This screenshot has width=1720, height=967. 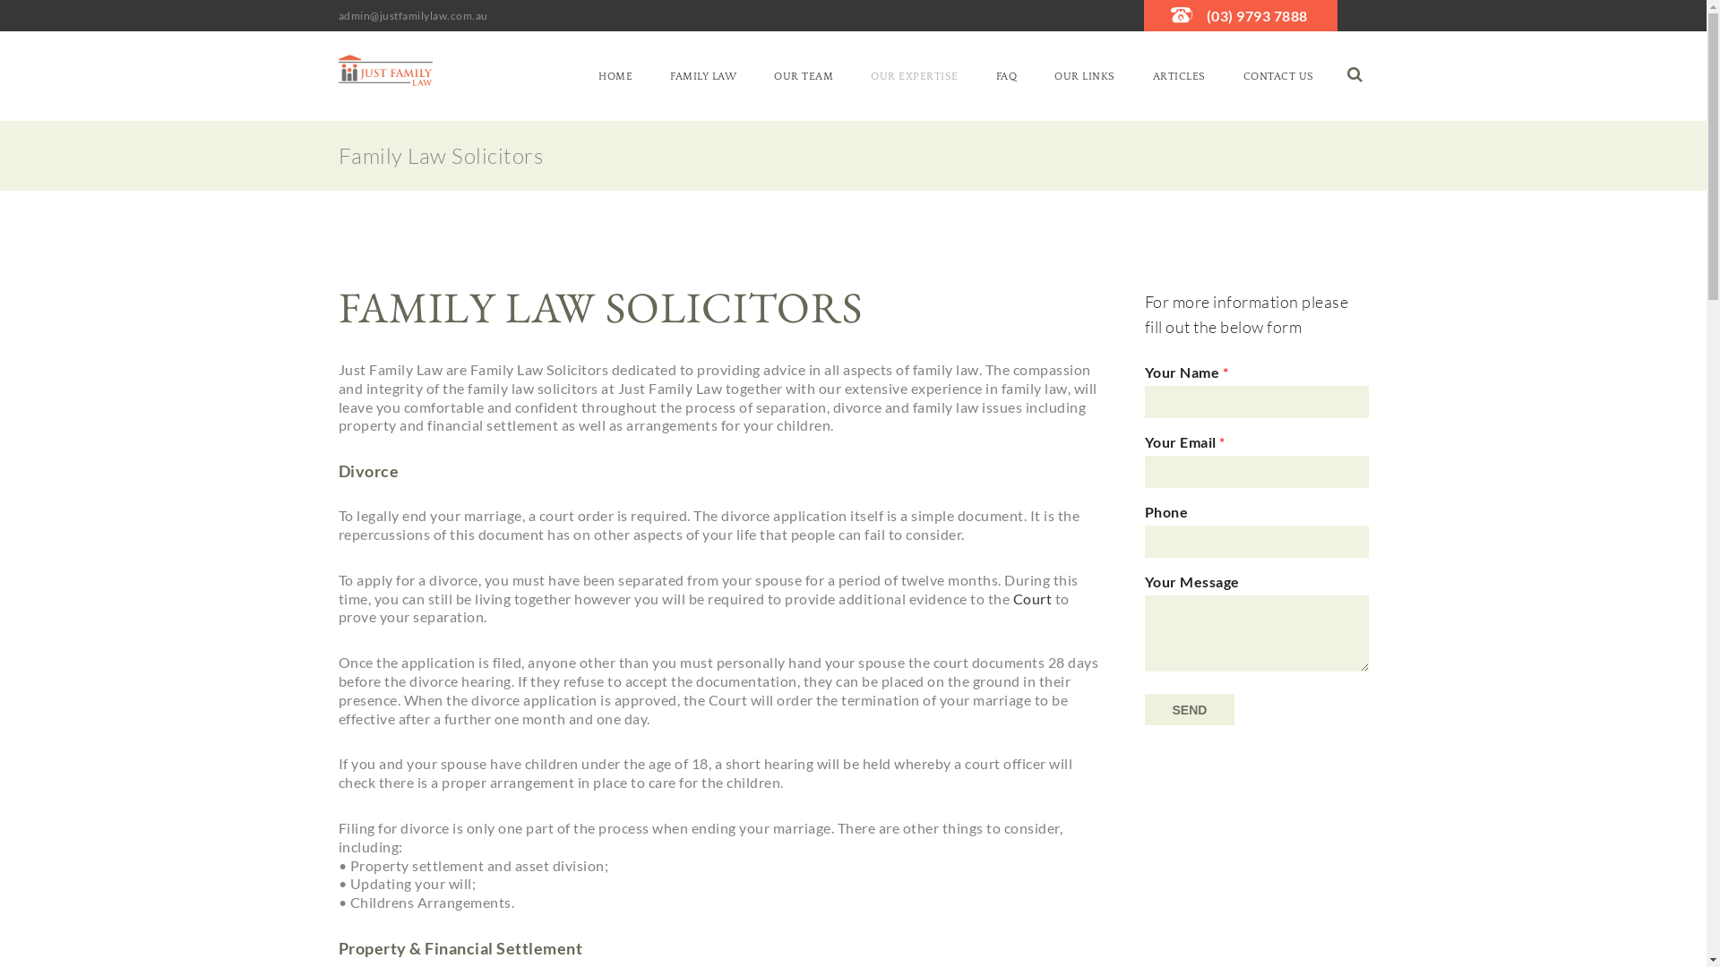 I want to click on FAMILY LAW, so click(x=703, y=76).